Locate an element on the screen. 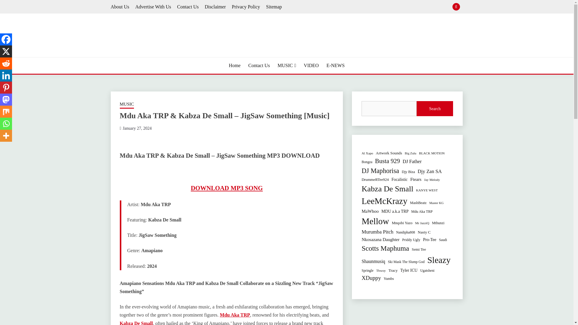  About Us is located at coordinates (120, 7).